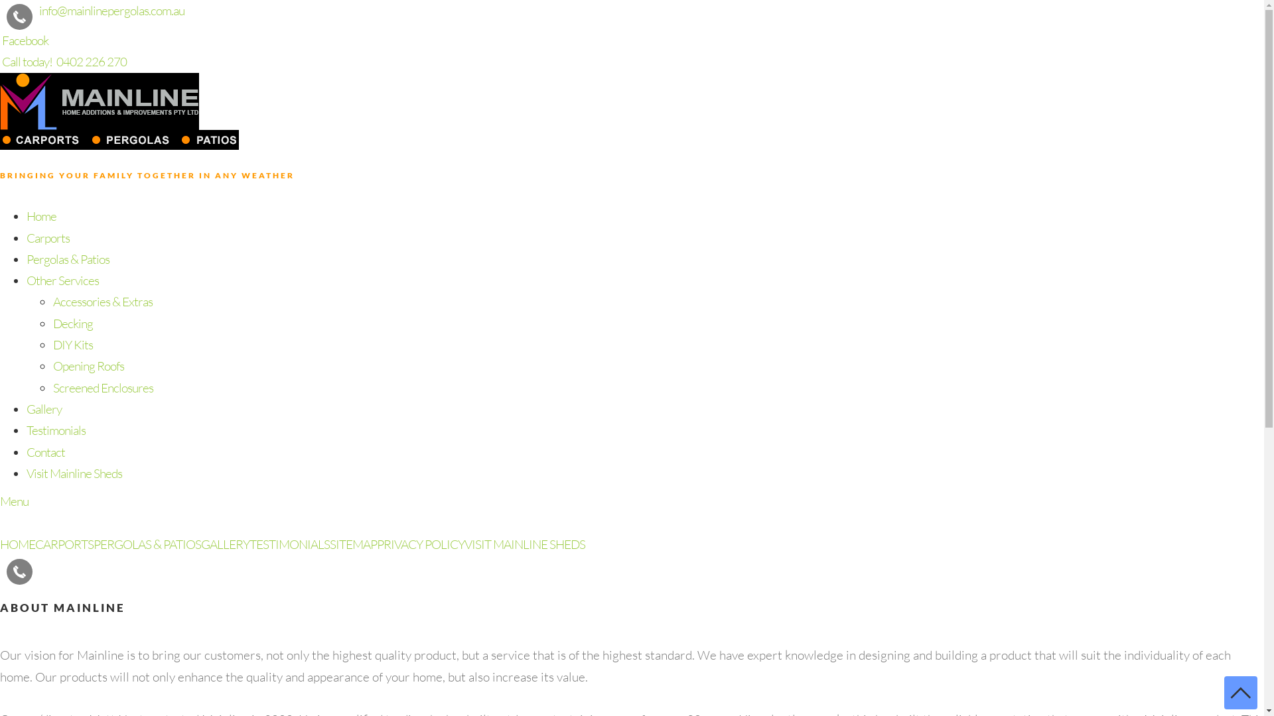 The width and height of the screenshot is (1274, 716). I want to click on Decking, so click(73, 324).